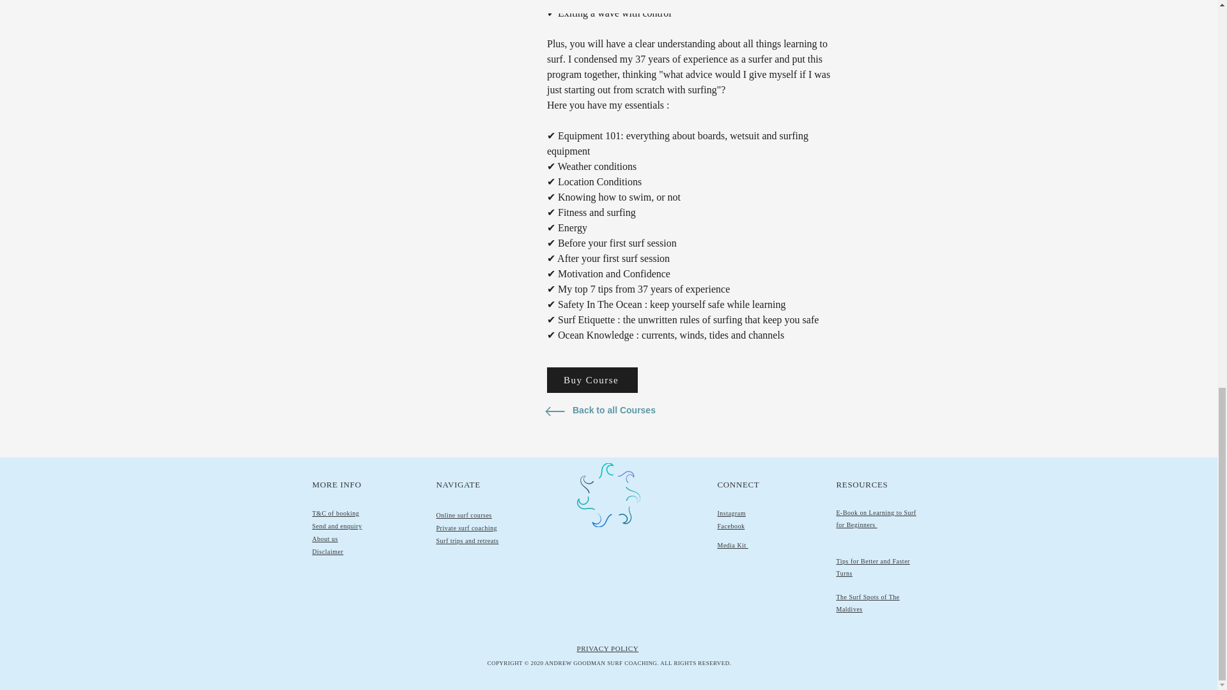 This screenshot has width=1227, height=690. What do you see at coordinates (467, 540) in the screenshot?
I see `Surf trips and retreats` at bounding box center [467, 540].